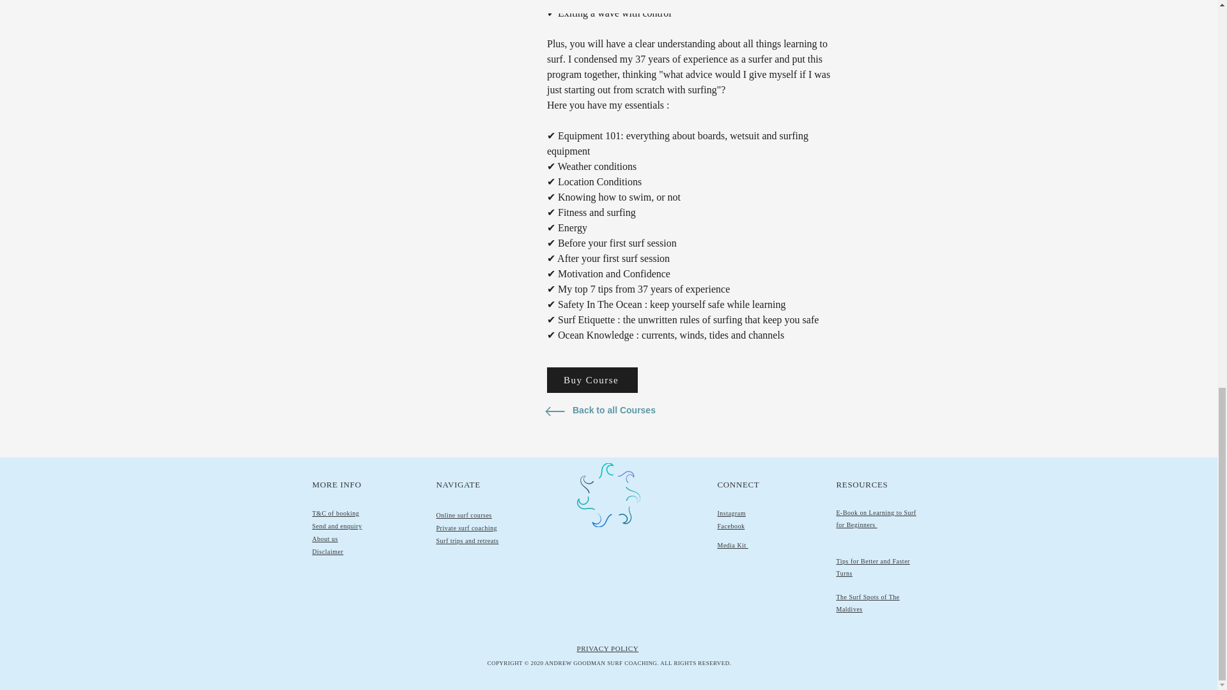 This screenshot has width=1227, height=690. What do you see at coordinates (467, 540) in the screenshot?
I see `Surf trips and retreats` at bounding box center [467, 540].